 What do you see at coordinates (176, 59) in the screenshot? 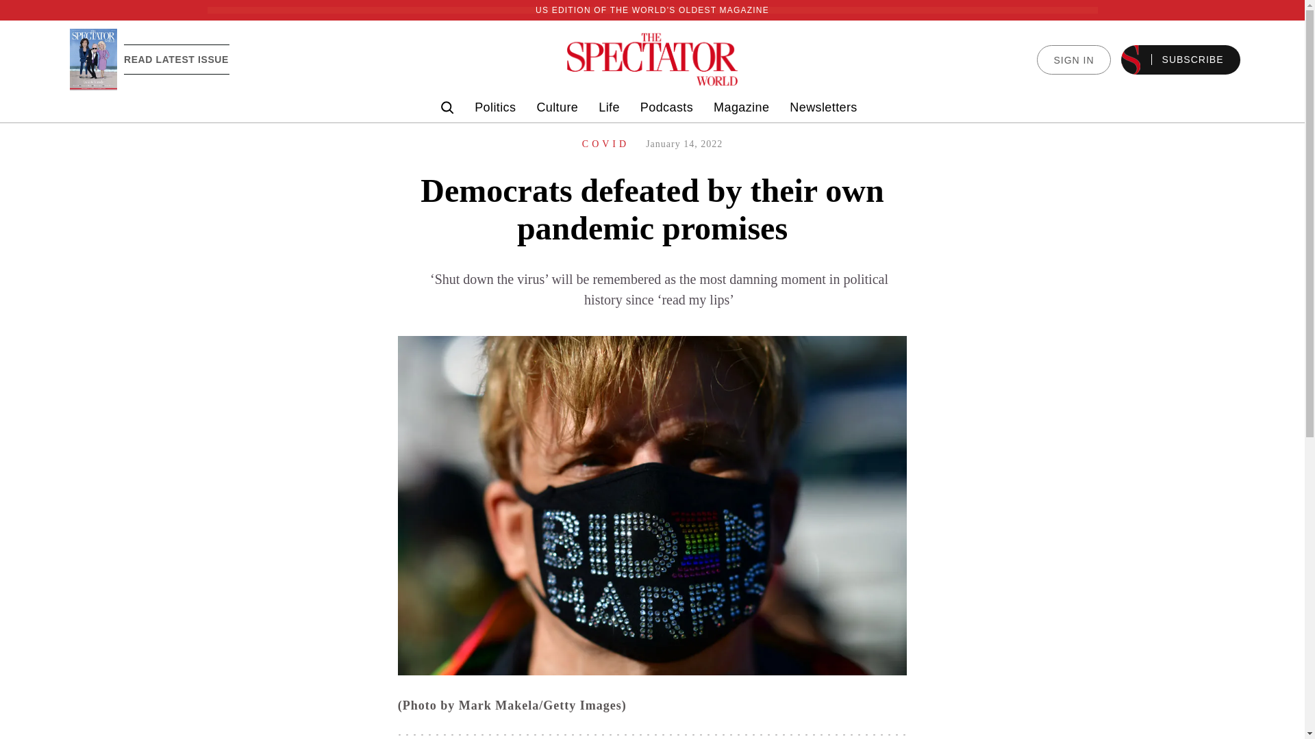
I see `READ LATEST ISSUE` at bounding box center [176, 59].